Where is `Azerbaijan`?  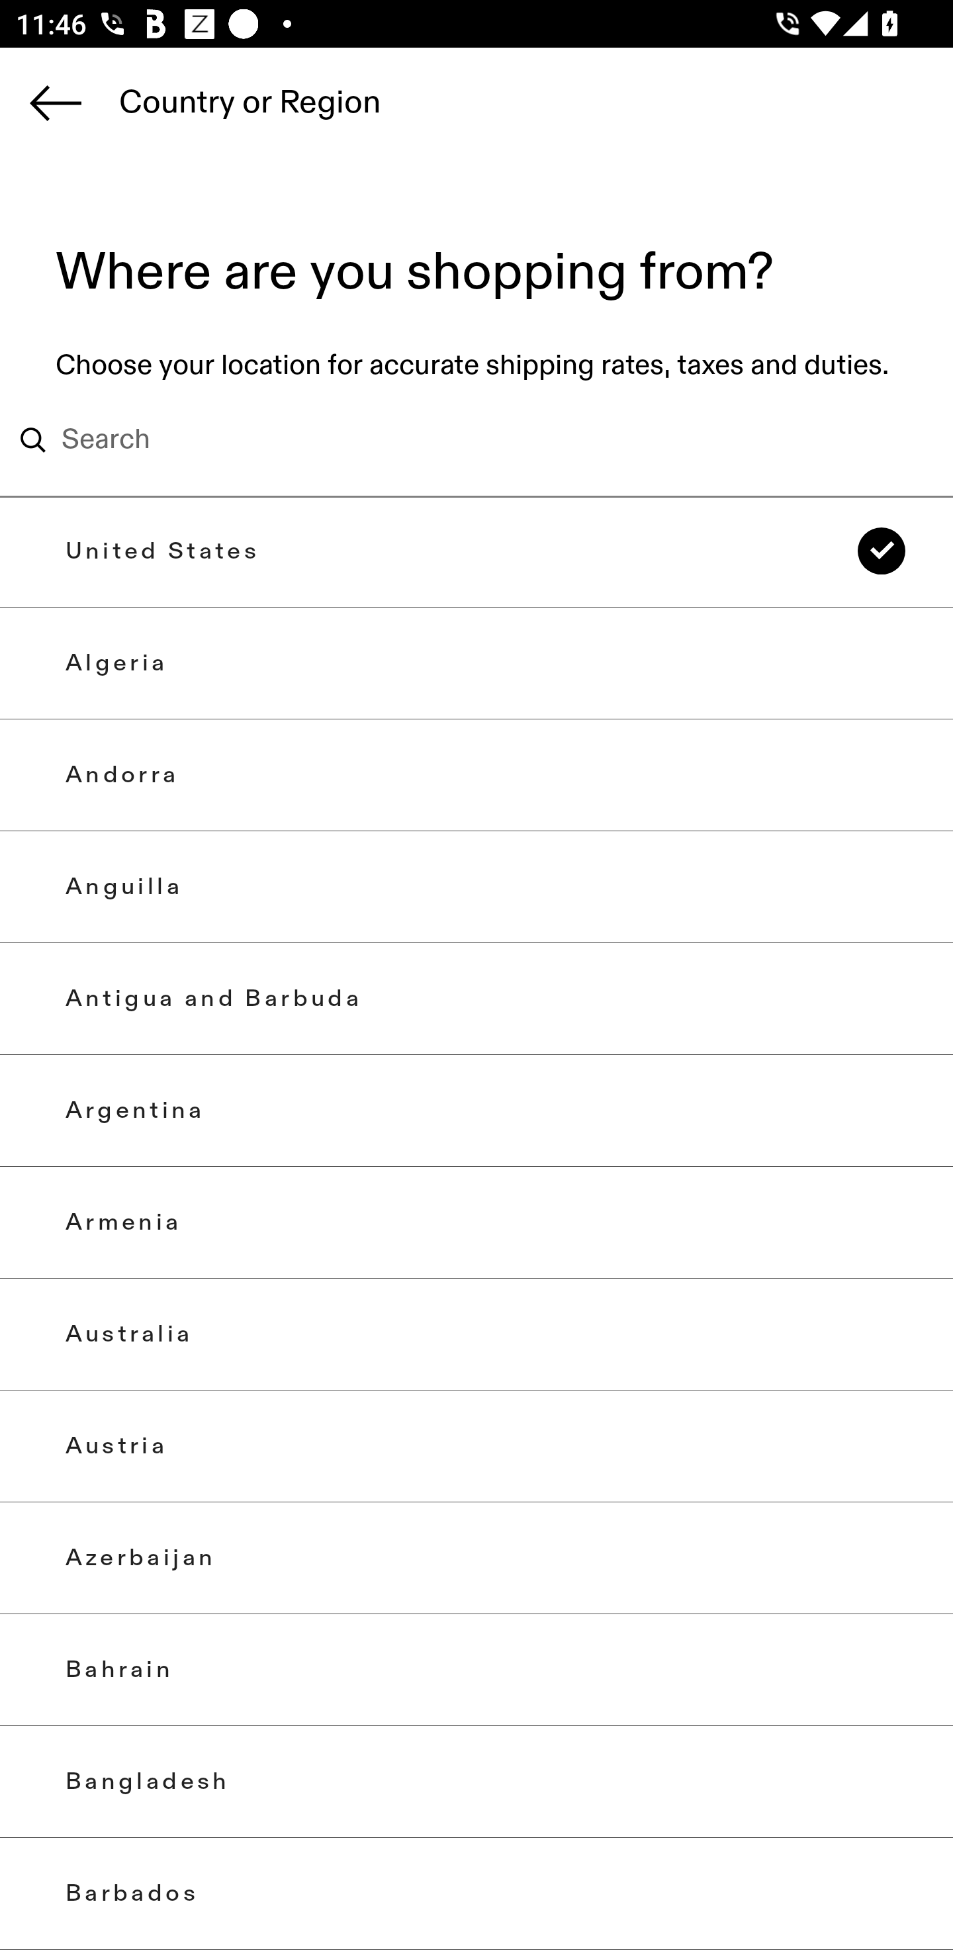
Azerbaijan is located at coordinates (476, 1558).